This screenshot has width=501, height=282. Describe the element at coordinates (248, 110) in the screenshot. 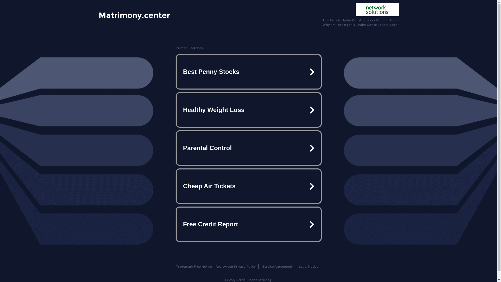

I see `Healthy Weight Loss` at that location.